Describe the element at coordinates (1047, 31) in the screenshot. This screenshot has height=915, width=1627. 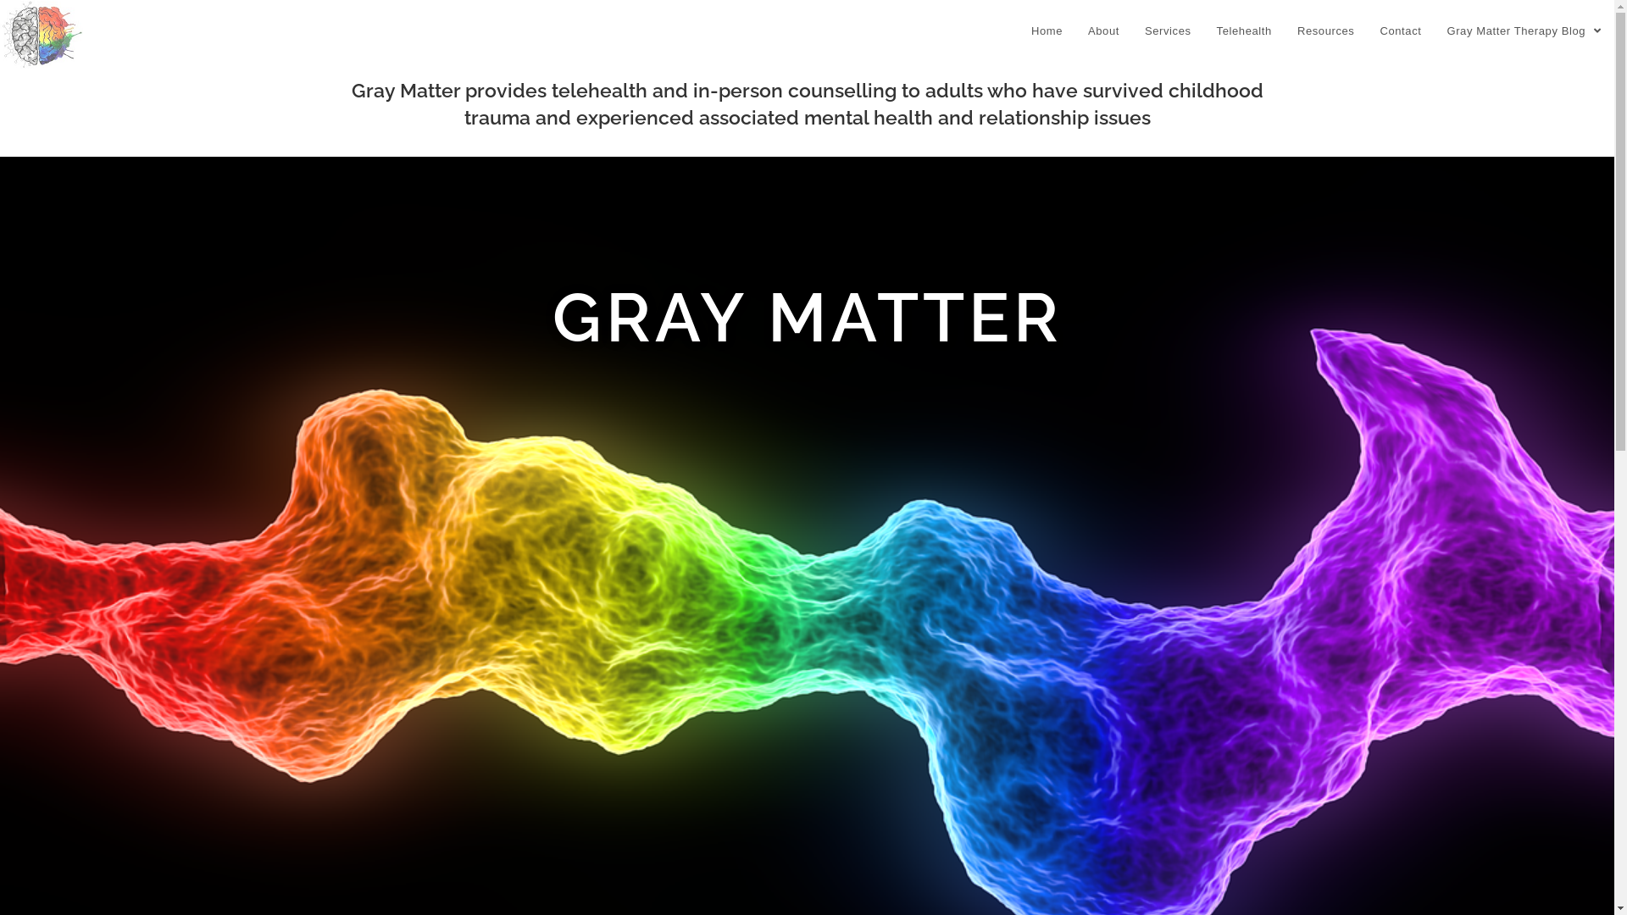
I see `Home` at that location.